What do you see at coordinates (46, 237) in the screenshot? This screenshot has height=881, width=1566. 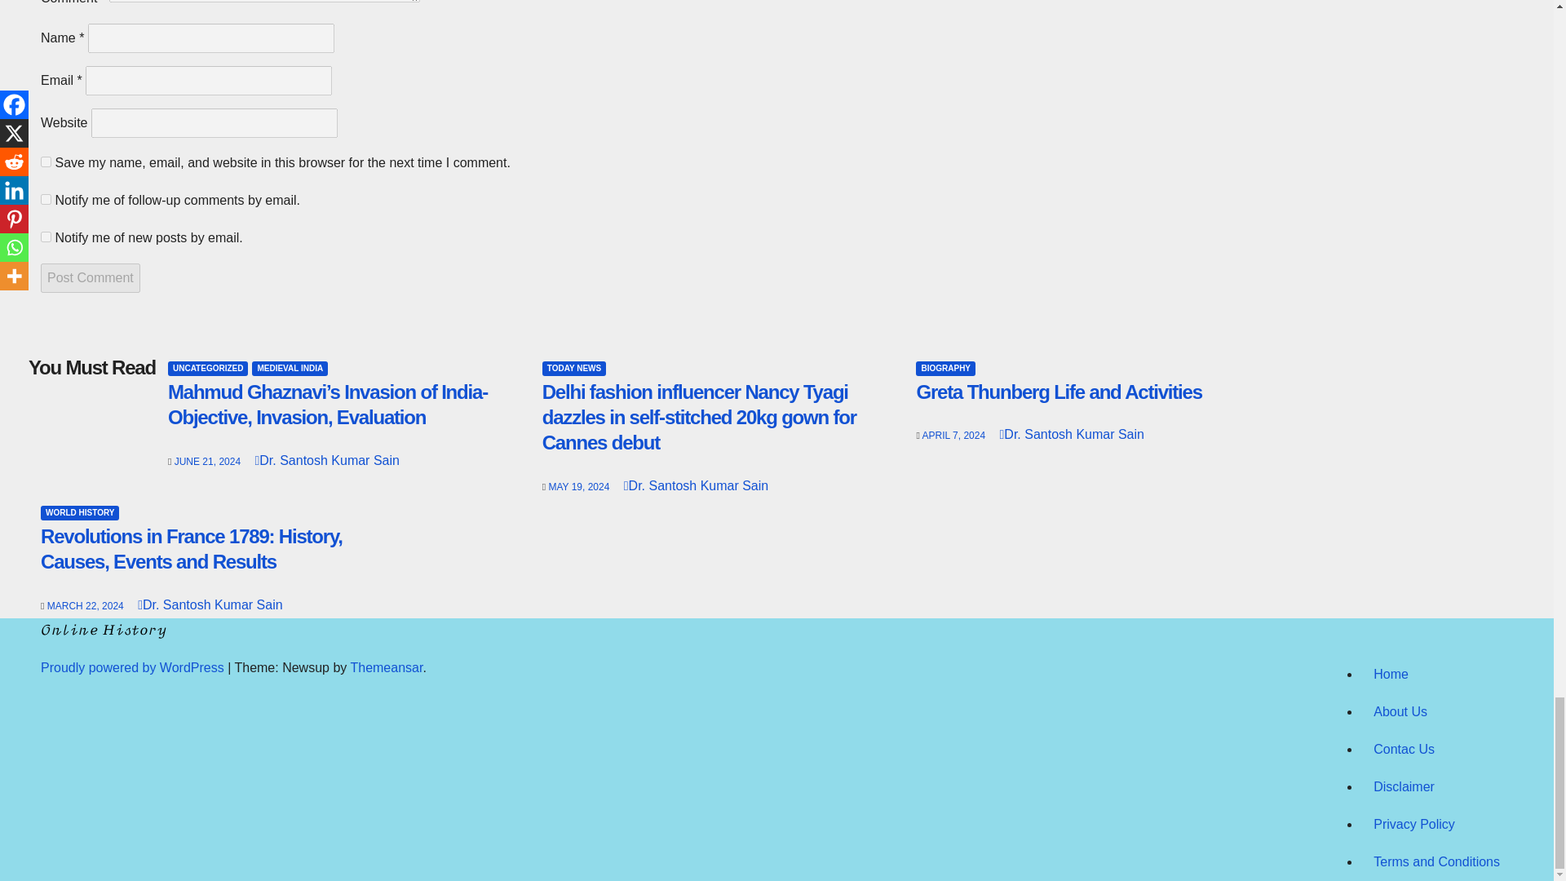 I see `subscribe` at bounding box center [46, 237].